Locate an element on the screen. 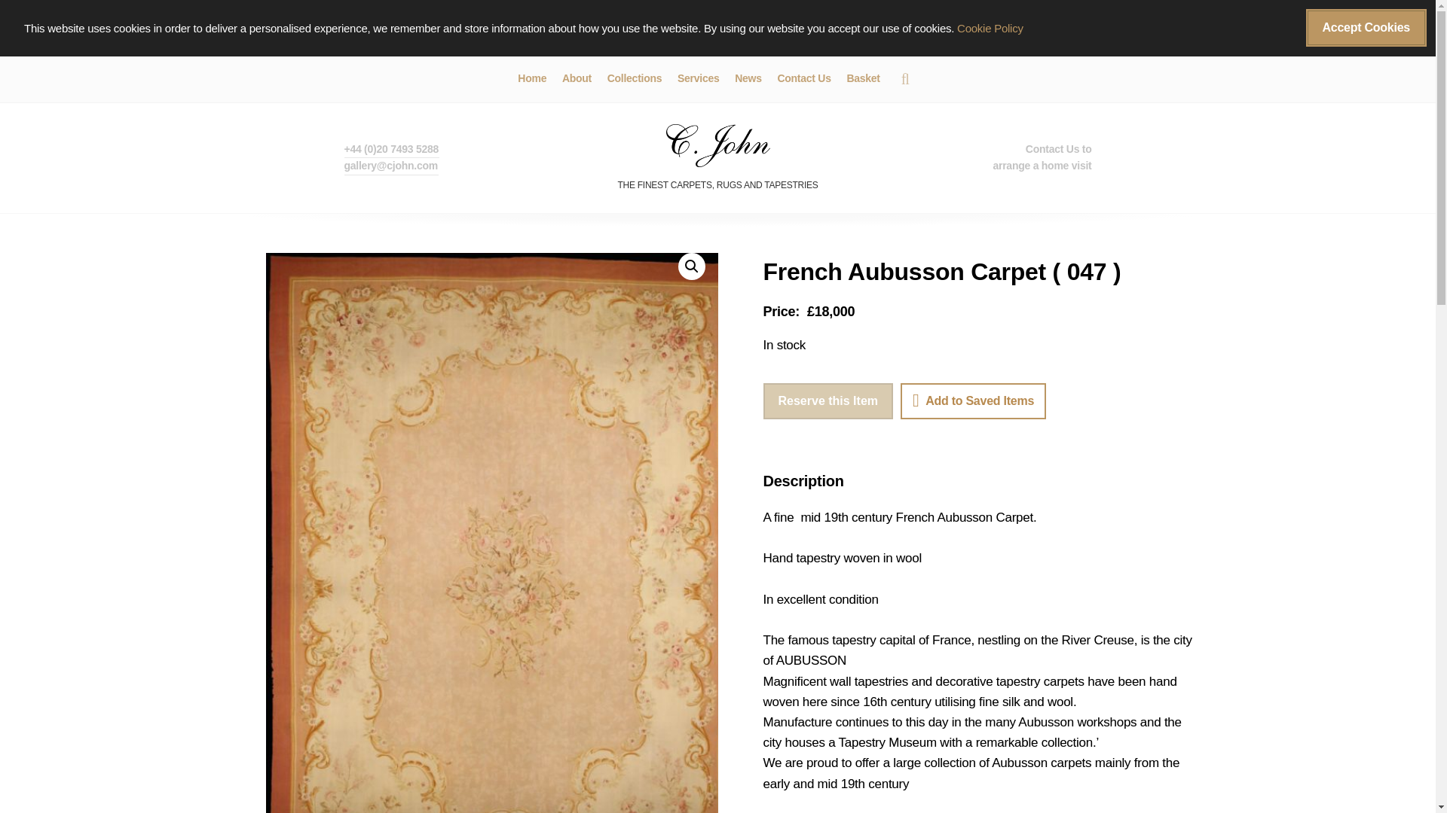  About is located at coordinates (577, 79).